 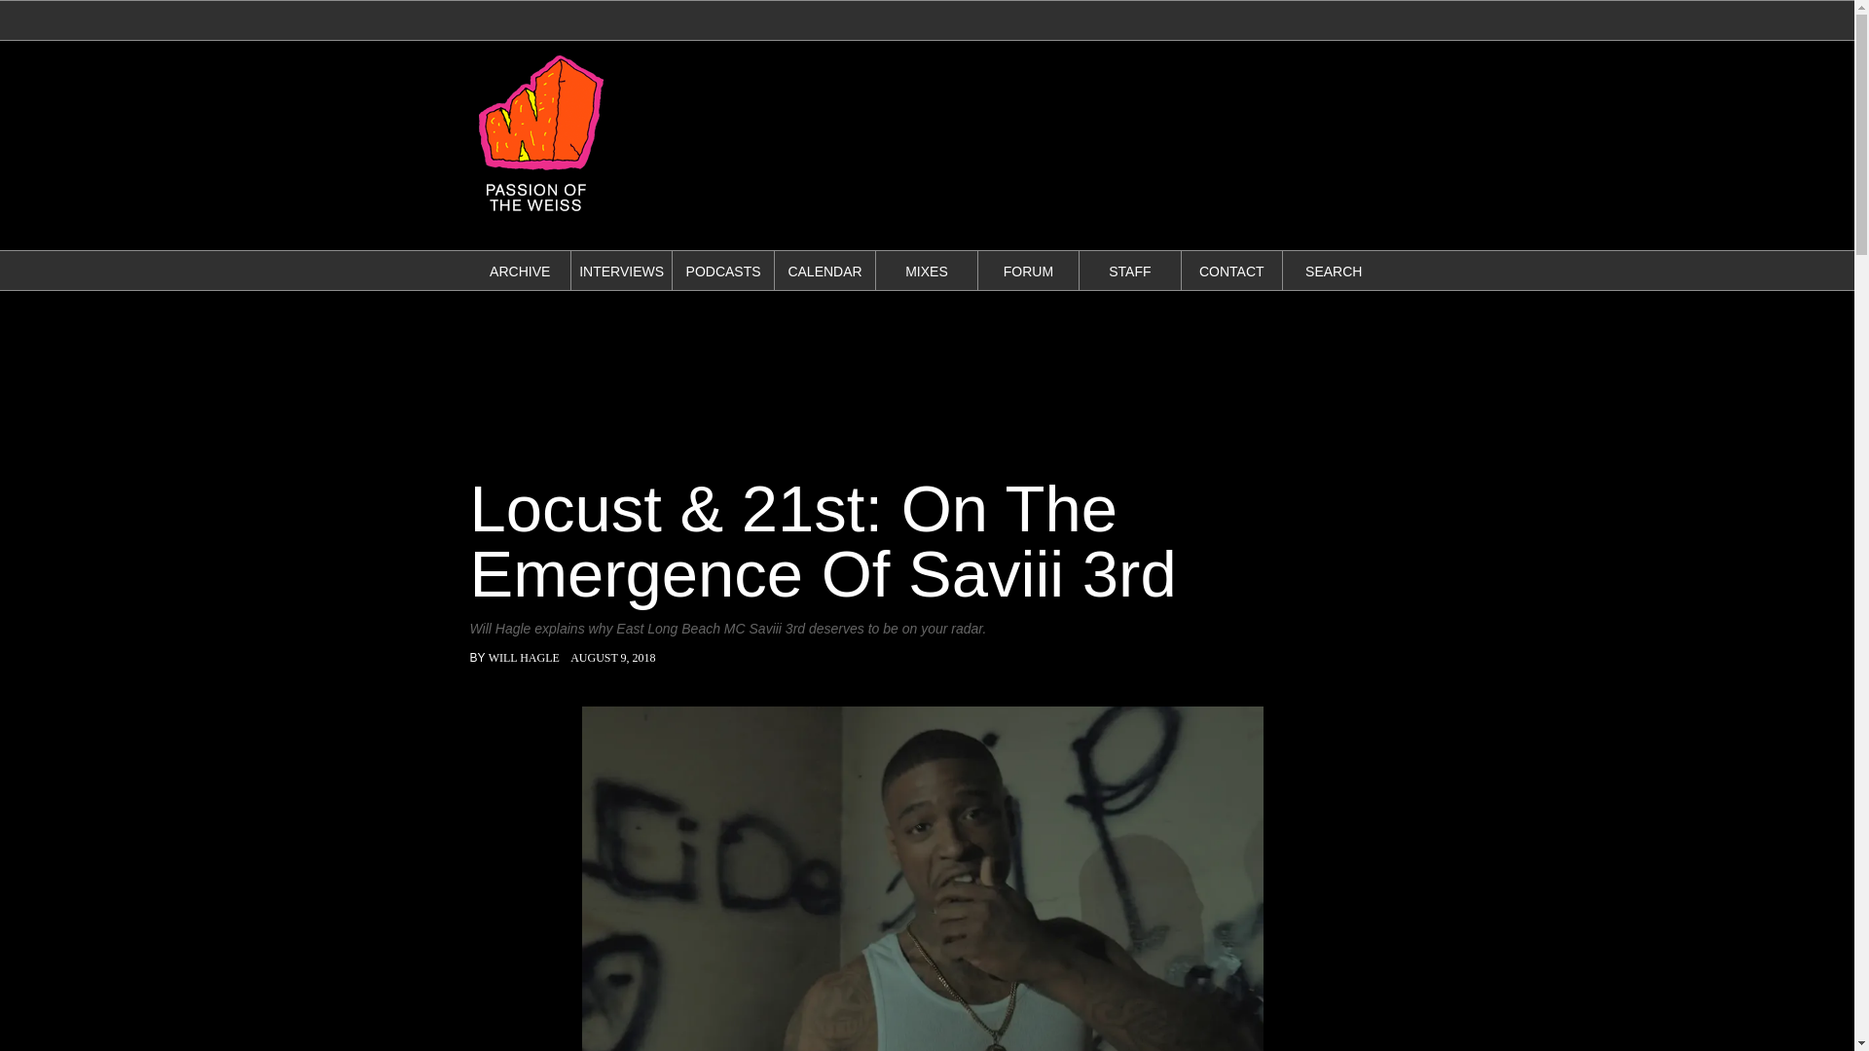 What do you see at coordinates (621, 272) in the screenshot?
I see `INTERVIEWS` at bounding box center [621, 272].